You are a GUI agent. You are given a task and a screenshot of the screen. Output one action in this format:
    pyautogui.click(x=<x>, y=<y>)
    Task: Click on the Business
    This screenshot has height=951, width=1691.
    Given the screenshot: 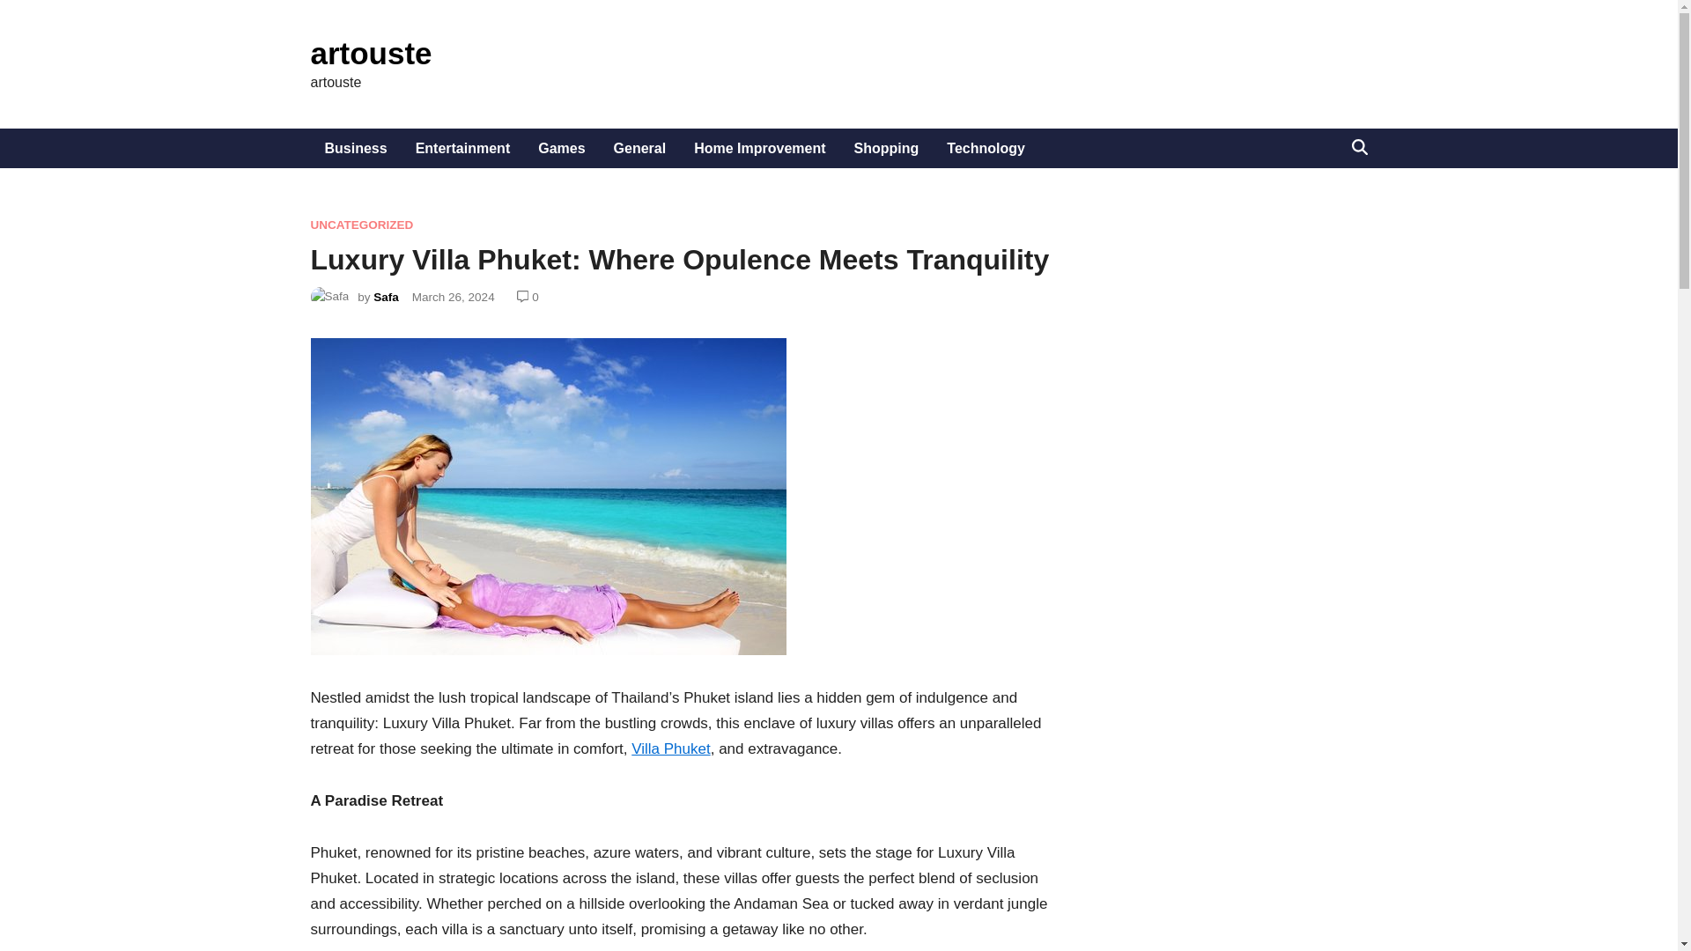 What is the action you would take?
    pyautogui.click(x=355, y=148)
    